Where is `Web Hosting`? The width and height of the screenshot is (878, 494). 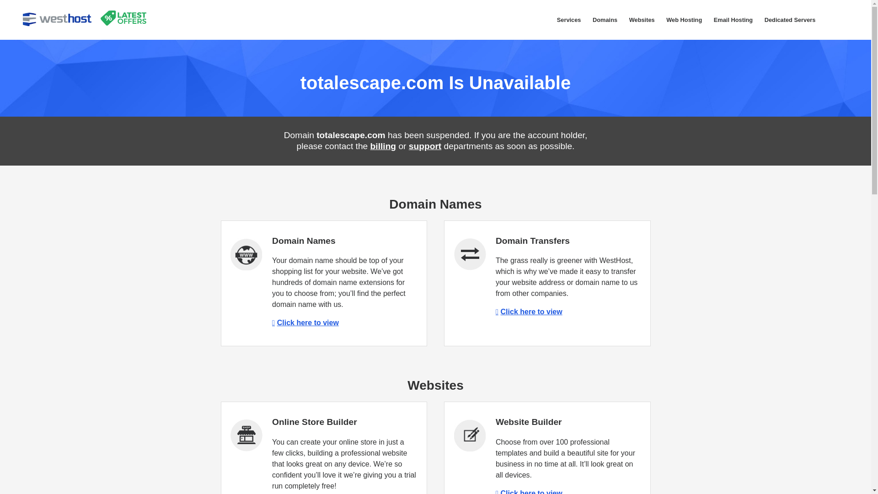
Web Hosting is located at coordinates (684, 20).